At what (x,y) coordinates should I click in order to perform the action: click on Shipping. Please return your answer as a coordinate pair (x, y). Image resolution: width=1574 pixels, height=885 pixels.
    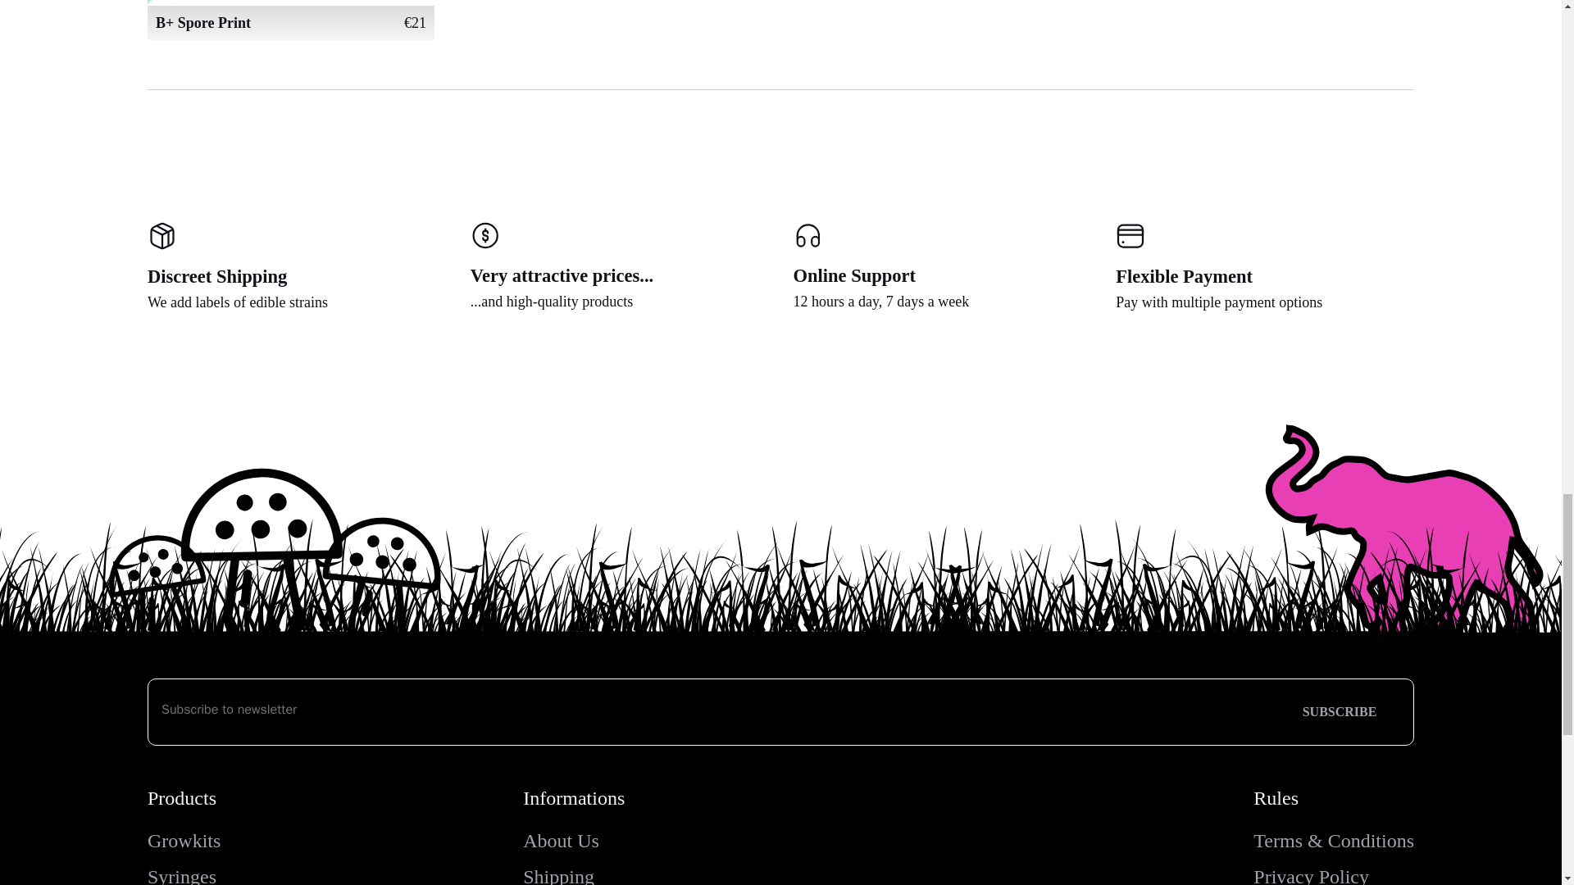
    Looking at the image, I should click on (558, 875).